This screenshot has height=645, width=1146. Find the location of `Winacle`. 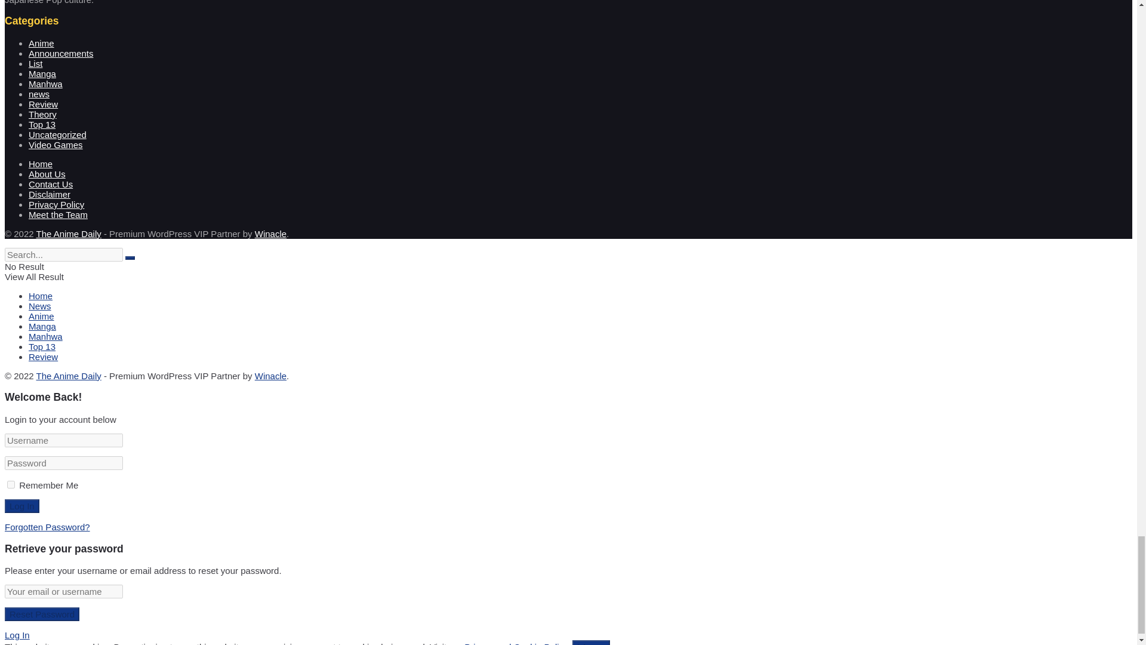

Winacle is located at coordinates (270, 376).